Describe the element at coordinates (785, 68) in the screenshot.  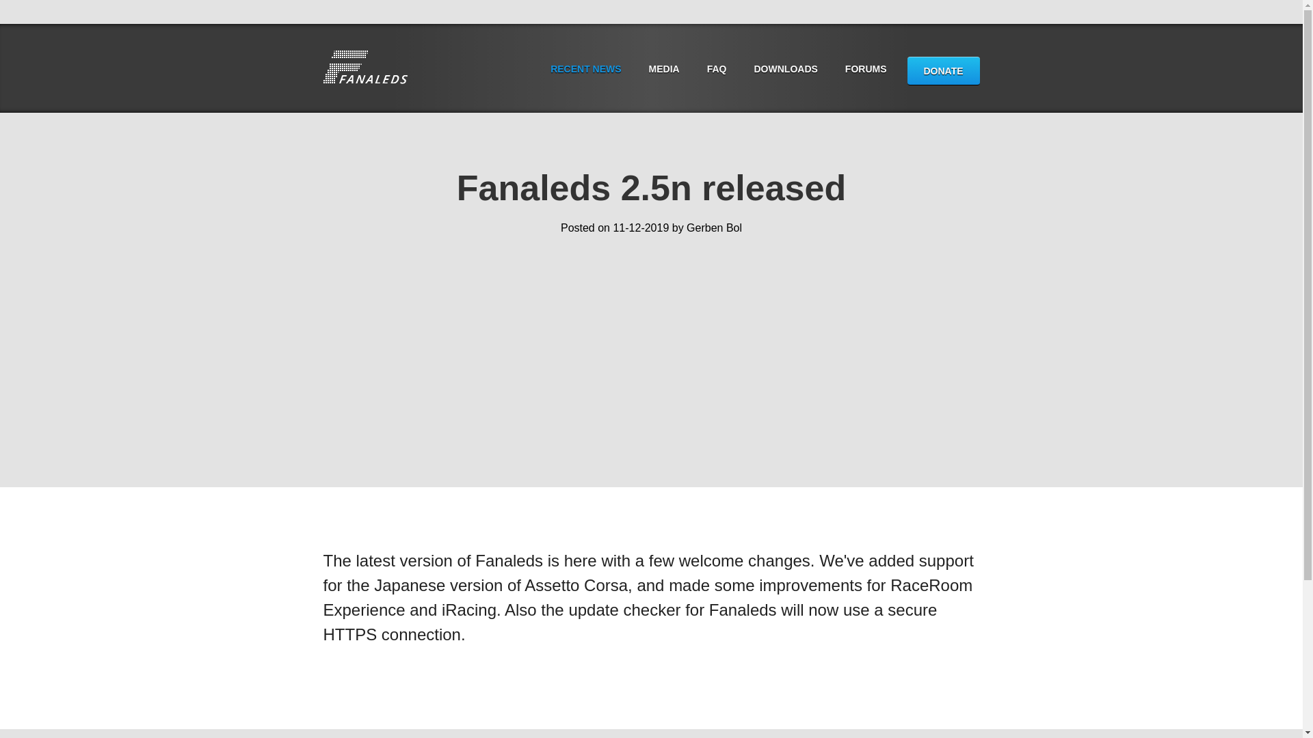
I see `Downloads` at that location.